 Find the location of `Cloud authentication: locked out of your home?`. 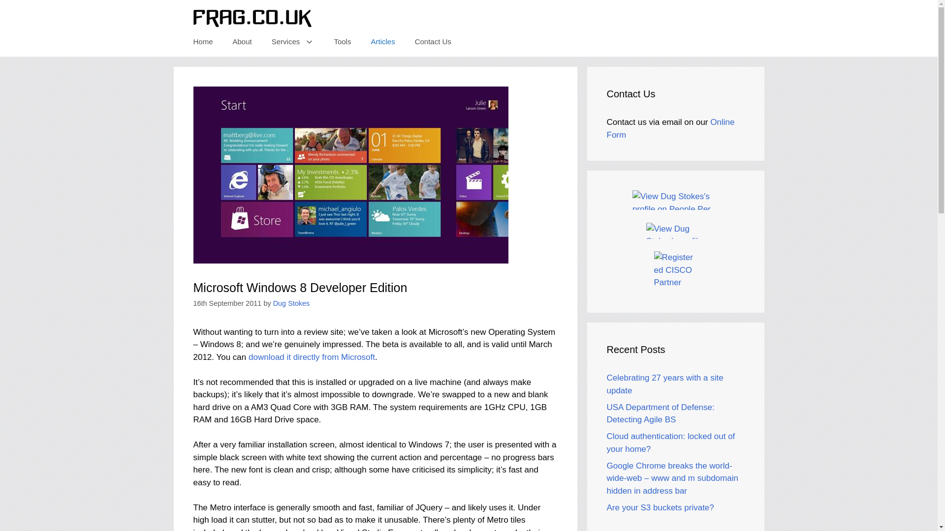

Cloud authentication: locked out of your home? is located at coordinates (670, 442).